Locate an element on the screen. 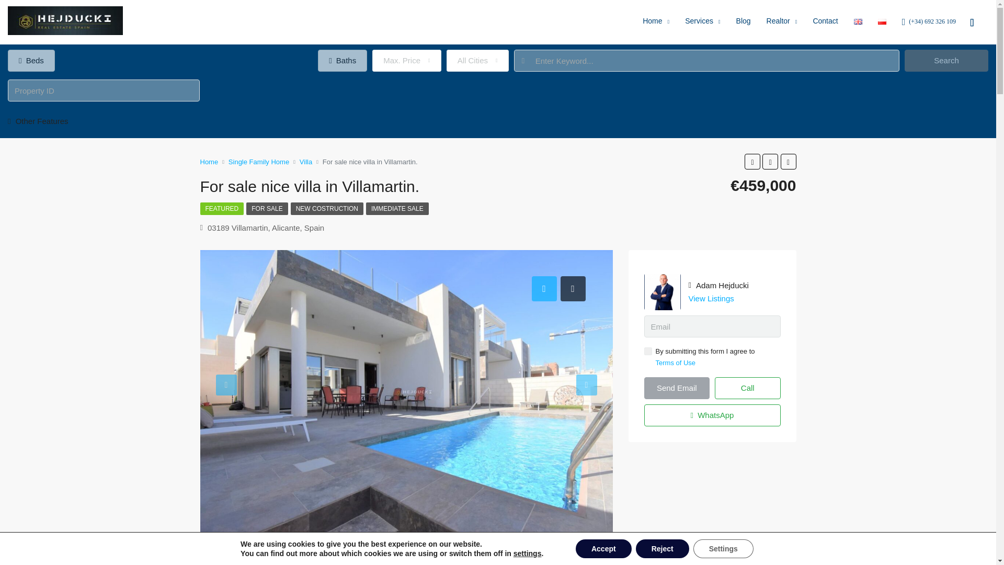  Services is located at coordinates (702, 23).